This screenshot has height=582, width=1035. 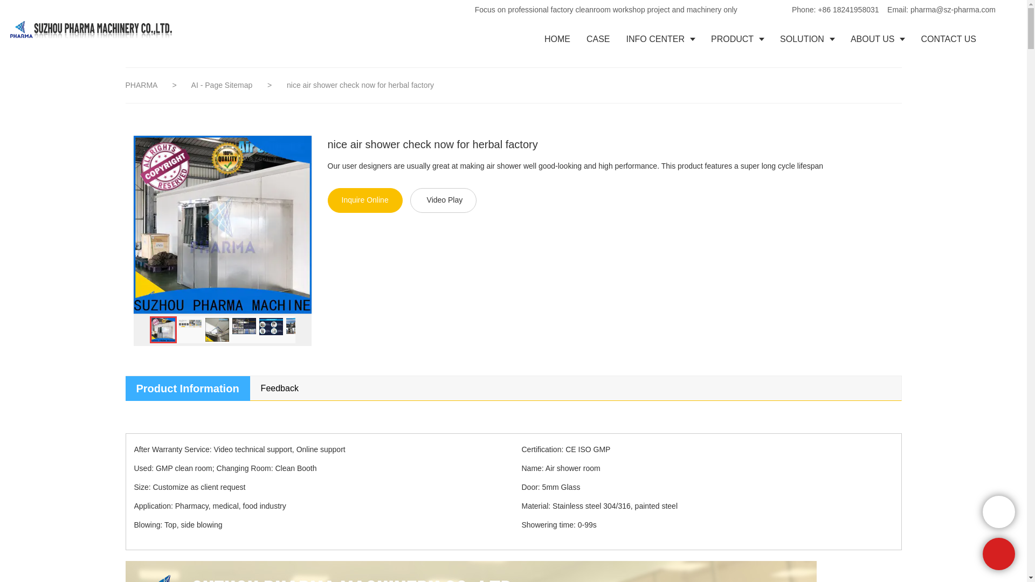 What do you see at coordinates (598, 39) in the screenshot?
I see `CASE` at bounding box center [598, 39].